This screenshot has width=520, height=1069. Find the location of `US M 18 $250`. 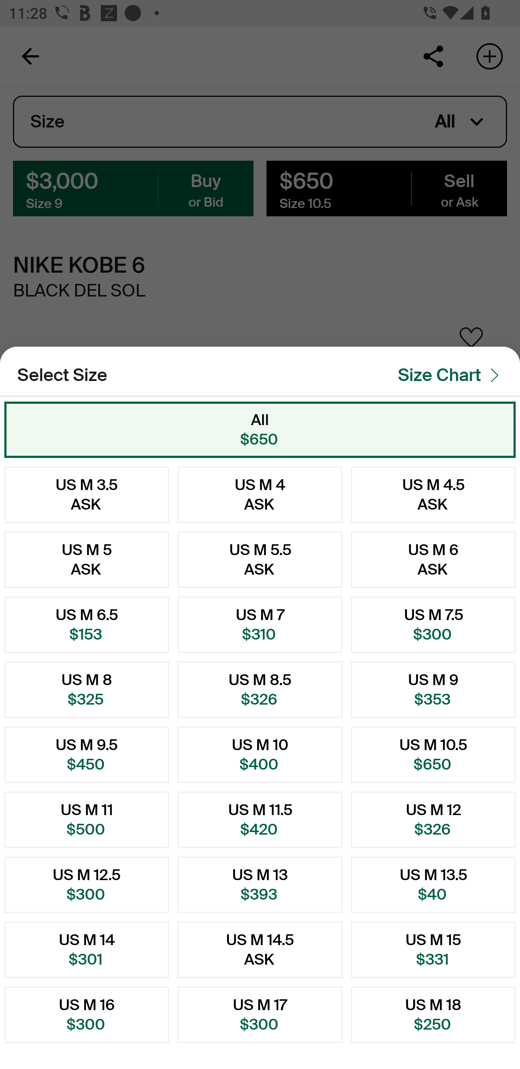

US M 18 $250 is located at coordinates (433, 1015).